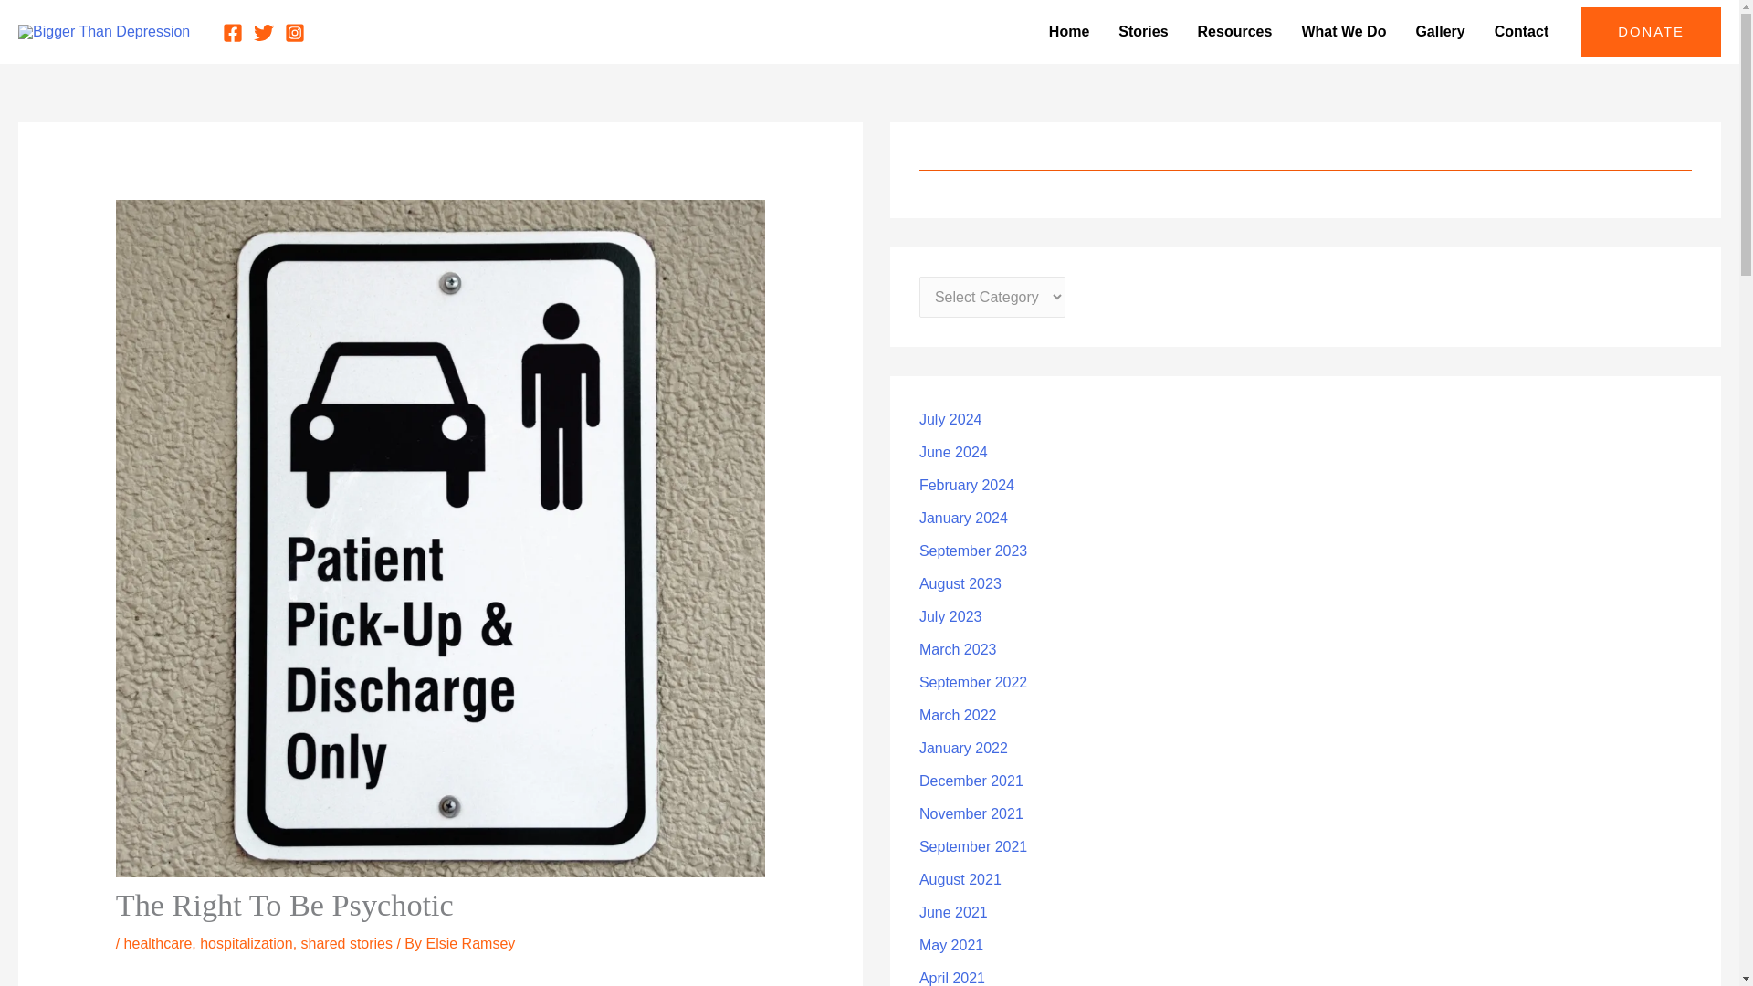  Describe the element at coordinates (1651, 31) in the screenshot. I see `DONATE` at that location.